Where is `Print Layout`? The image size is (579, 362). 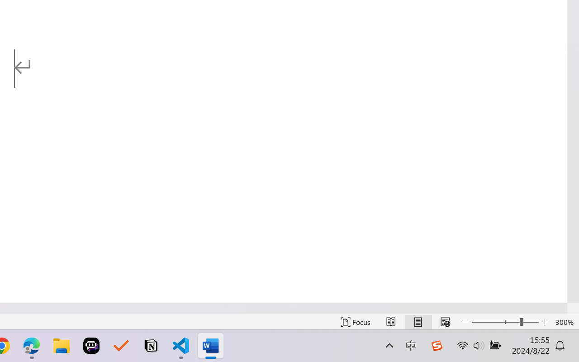
Print Layout is located at coordinates (418, 322).